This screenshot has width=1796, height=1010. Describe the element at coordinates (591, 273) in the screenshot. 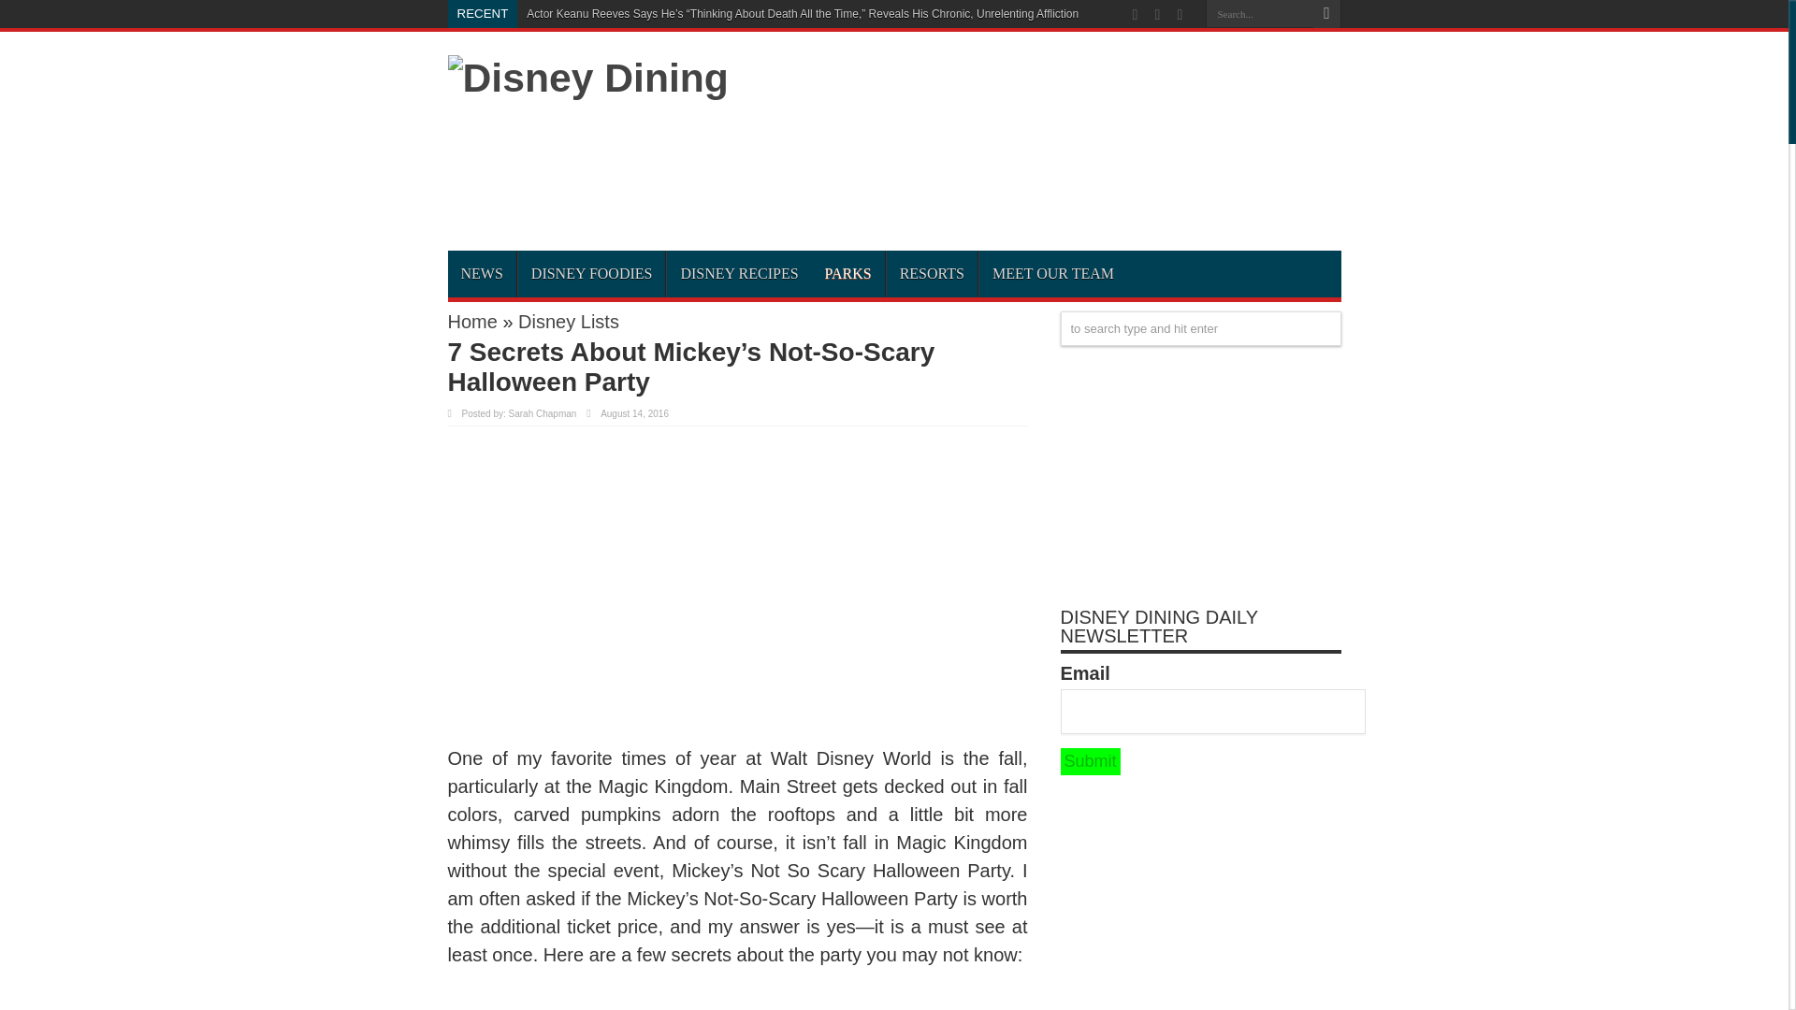

I see `DISNEY FOODIES` at that location.